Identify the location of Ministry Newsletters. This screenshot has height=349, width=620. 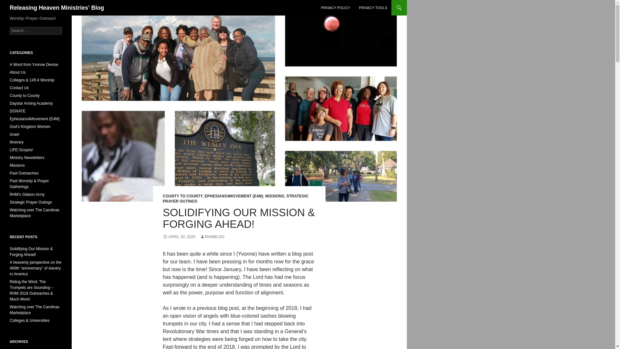
(27, 157).